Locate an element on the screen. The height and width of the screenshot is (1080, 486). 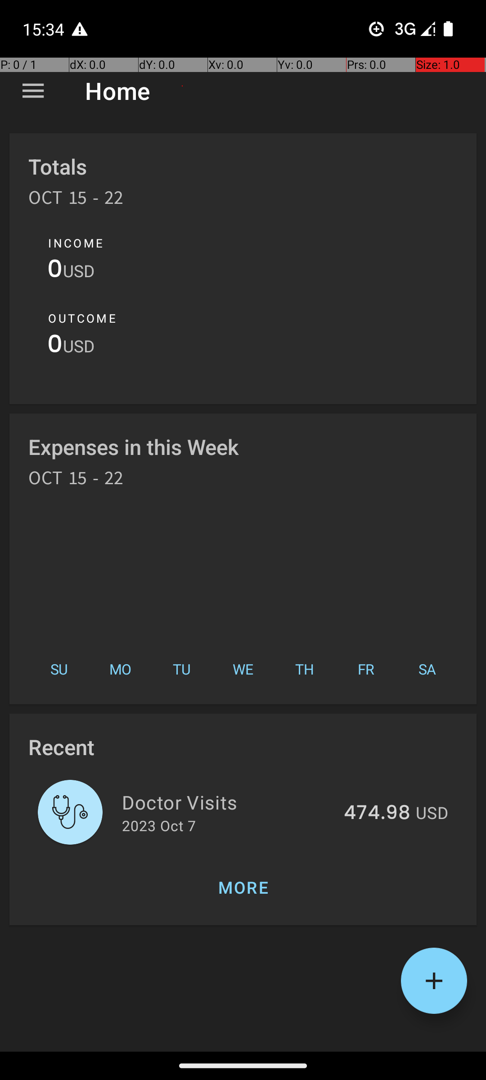
MORE is located at coordinates (243, 887).